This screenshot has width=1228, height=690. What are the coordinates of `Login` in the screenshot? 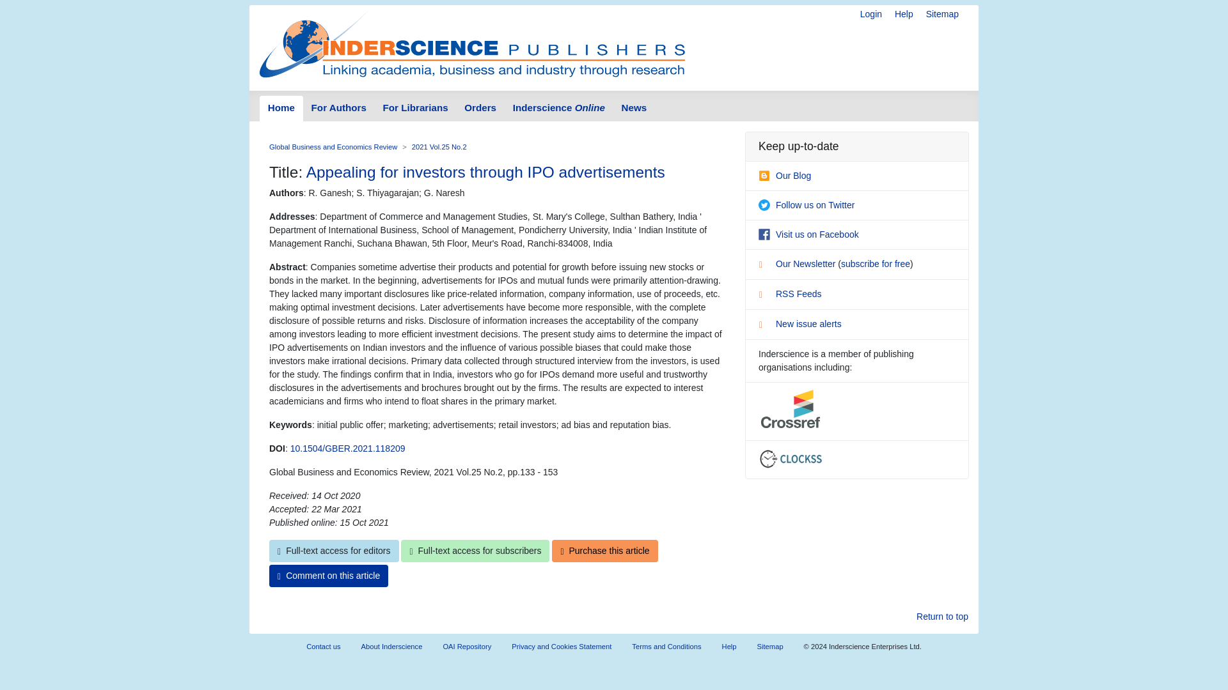 It's located at (871, 14).